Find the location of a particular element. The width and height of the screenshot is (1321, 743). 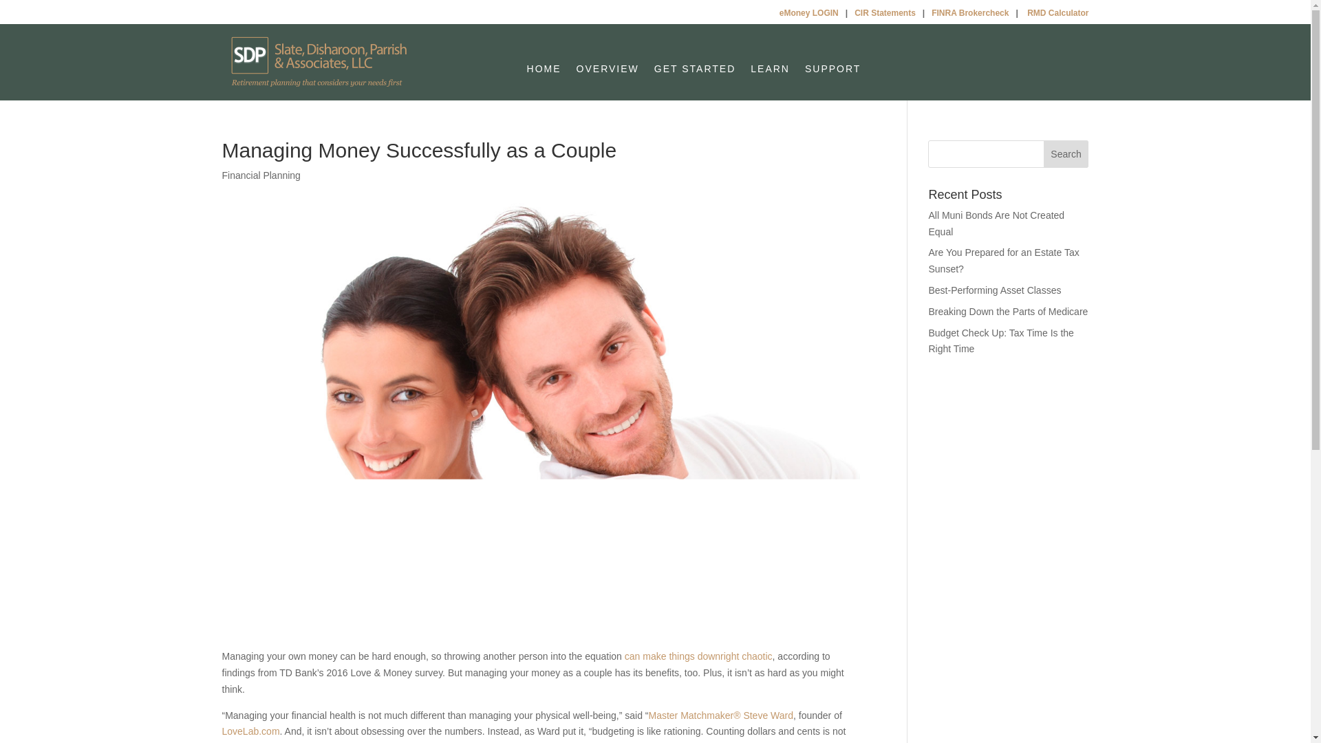

FINRA Brokercheck is located at coordinates (970, 12).